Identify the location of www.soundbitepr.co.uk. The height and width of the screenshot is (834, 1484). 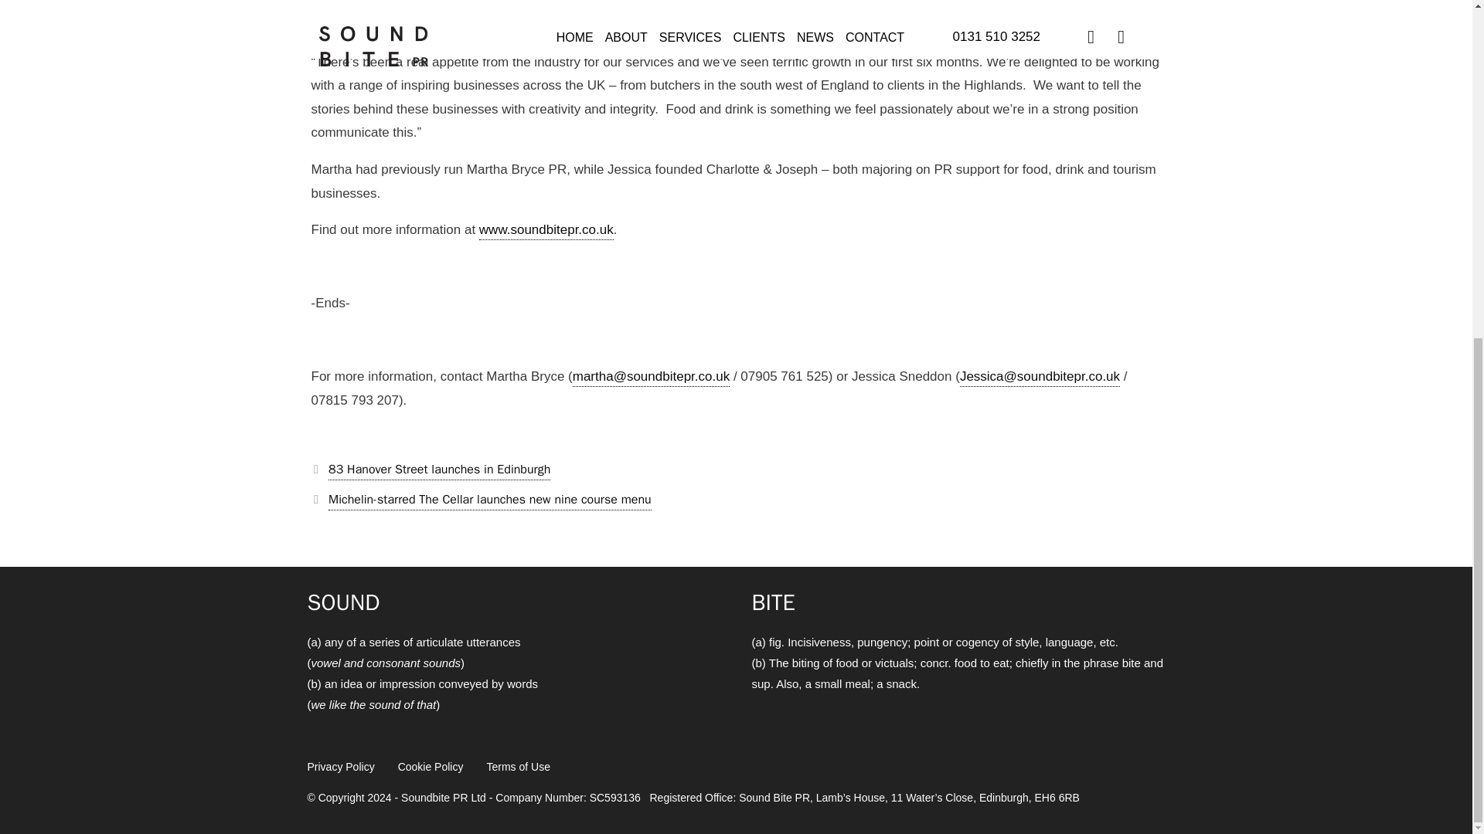
(546, 232).